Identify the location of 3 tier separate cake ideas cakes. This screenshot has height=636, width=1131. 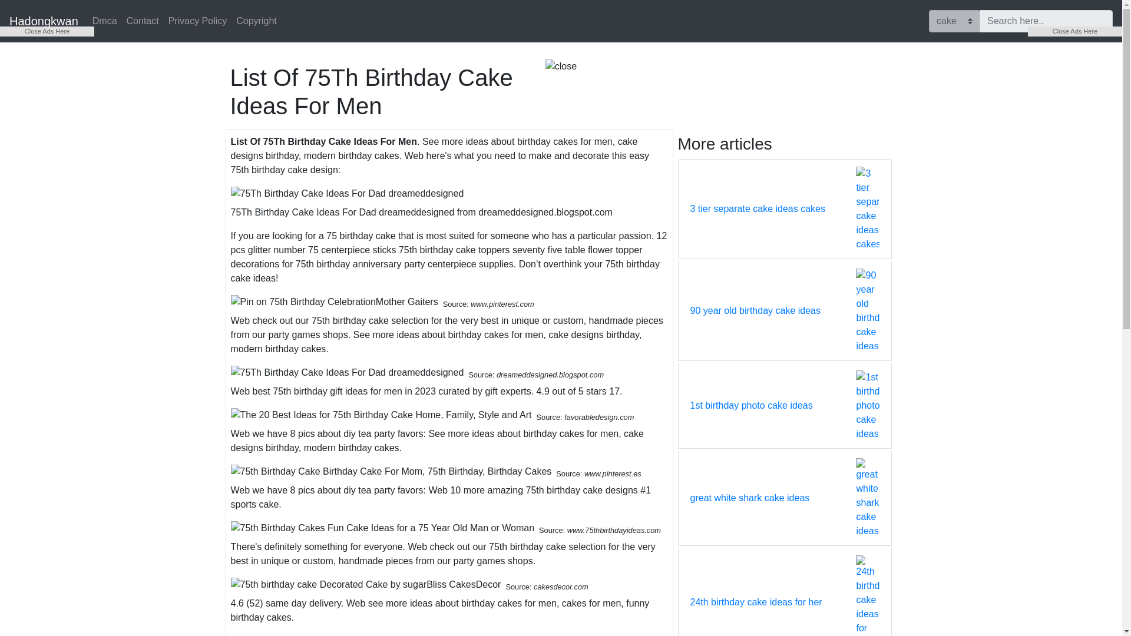
(758, 209).